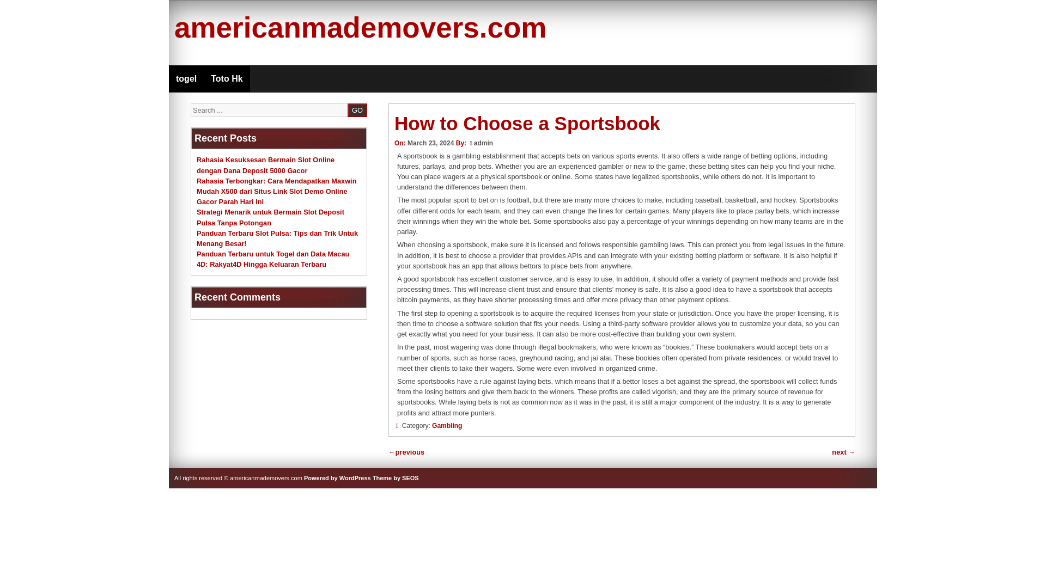 This screenshot has height=588, width=1046. Describe the element at coordinates (357, 110) in the screenshot. I see `GO` at that location.